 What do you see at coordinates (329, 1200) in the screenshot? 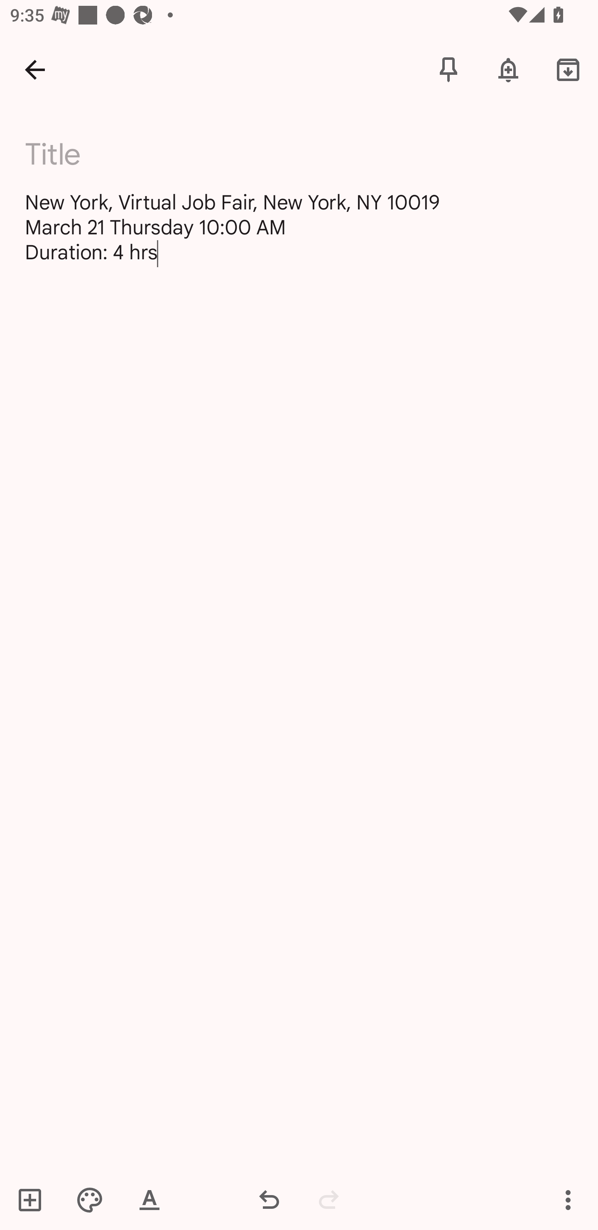
I see `Redo` at bounding box center [329, 1200].